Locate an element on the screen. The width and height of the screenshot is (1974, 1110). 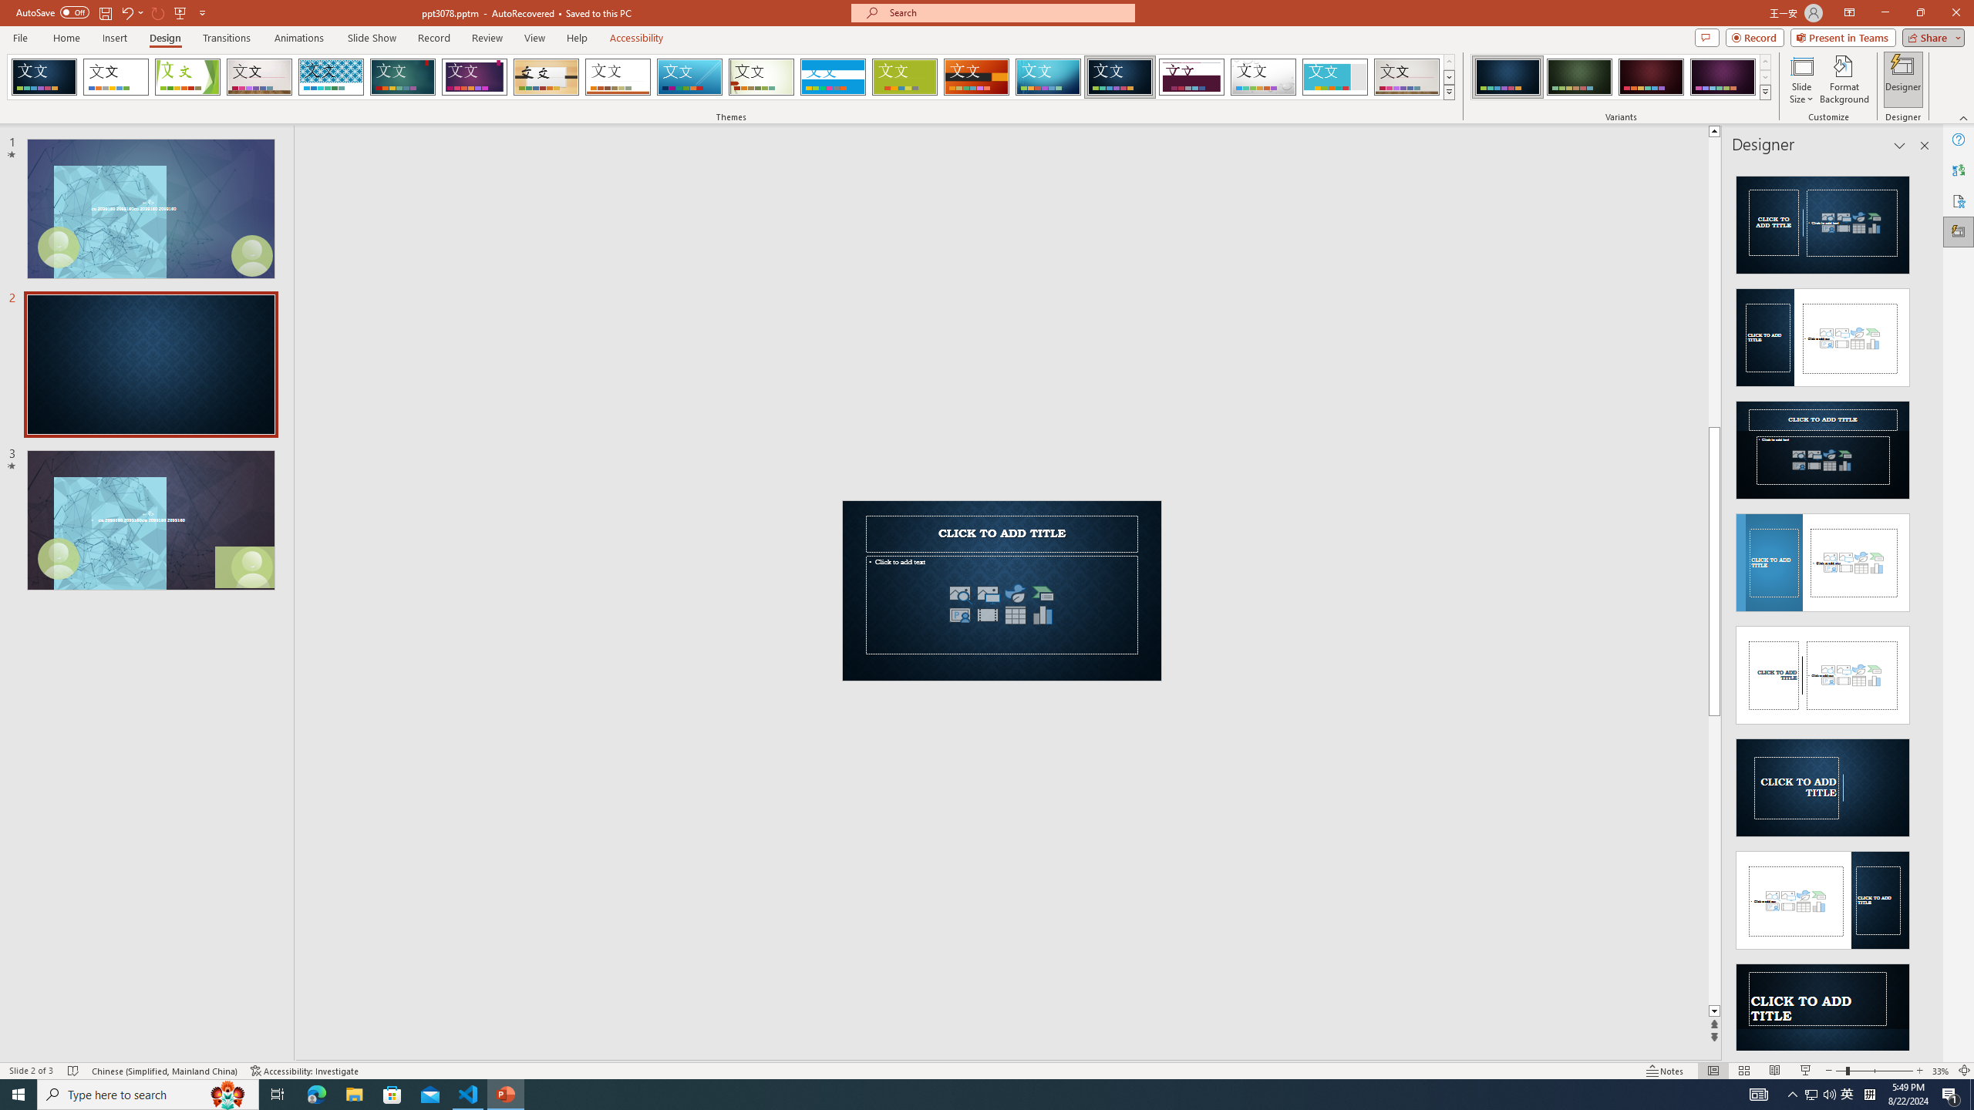
AutomationID: SlideThemesGallery is located at coordinates (731, 77).